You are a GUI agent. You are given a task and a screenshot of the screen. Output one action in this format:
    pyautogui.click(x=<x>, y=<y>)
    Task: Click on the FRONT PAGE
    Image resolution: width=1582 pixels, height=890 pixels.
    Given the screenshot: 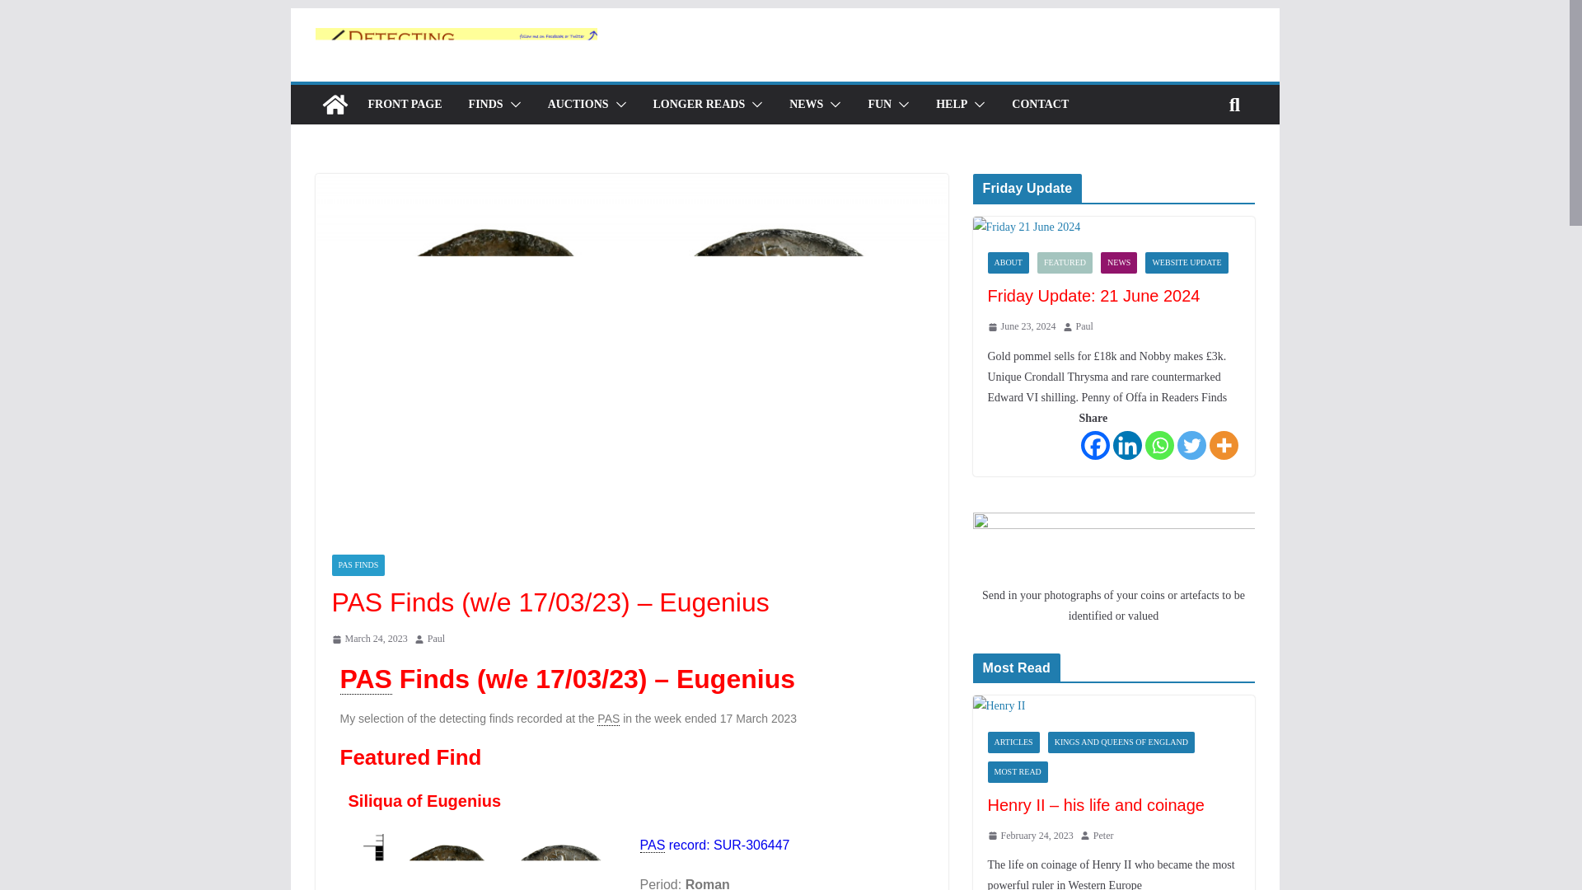 What is the action you would take?
    pyautogui.click(x=404, y=105)
    